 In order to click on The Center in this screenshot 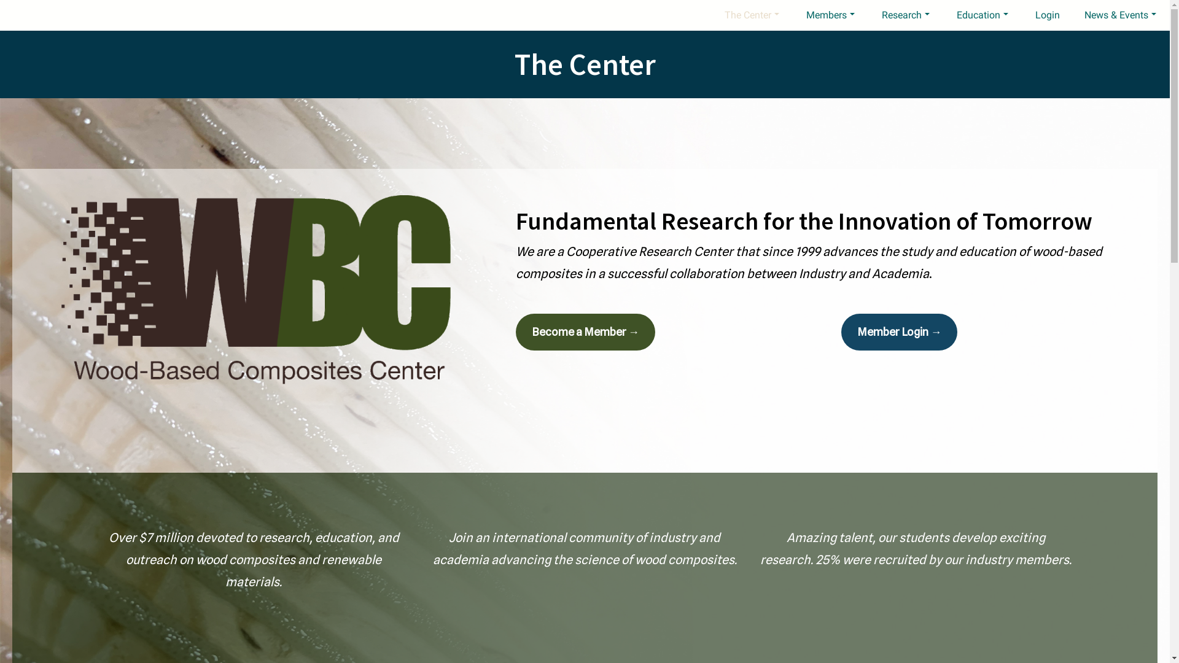, I will do `click(753, 15)`.